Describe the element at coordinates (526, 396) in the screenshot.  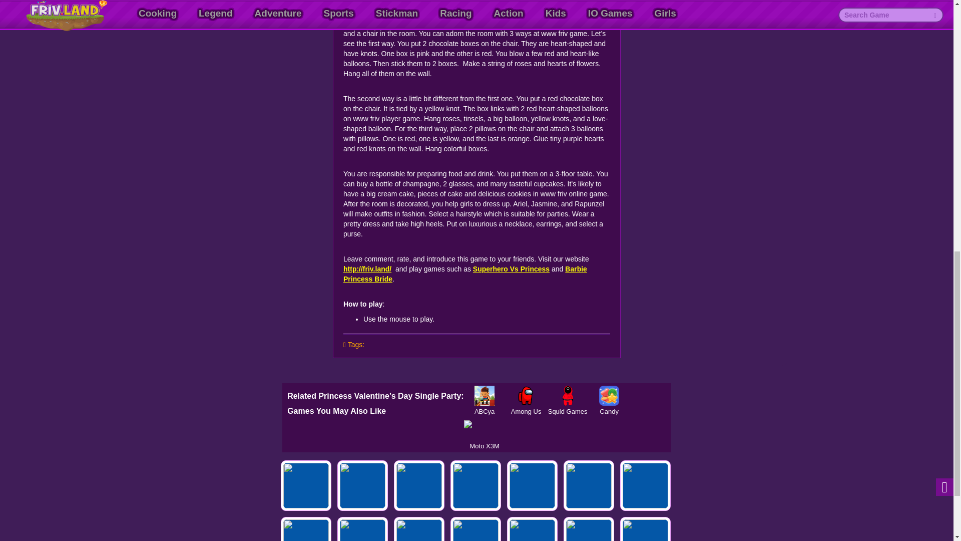
I see `Among Us` at that location.